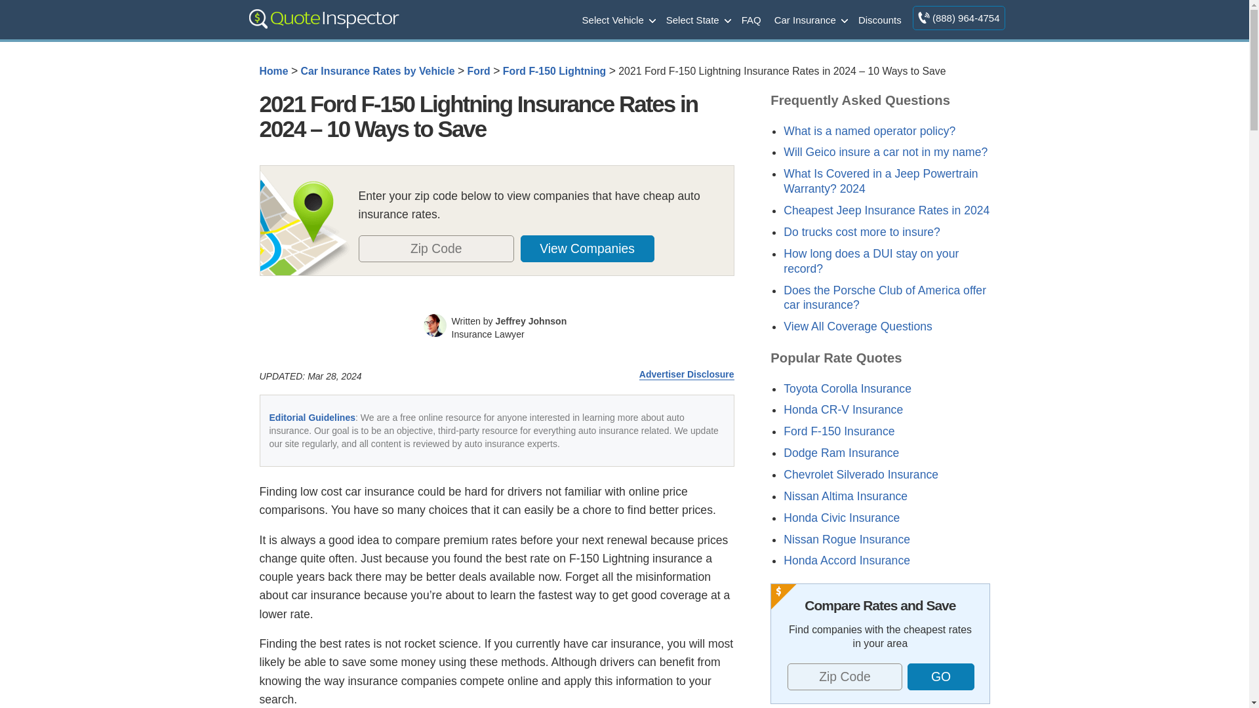  I want to click on Zip Code must be filled out!, so click(435, 248).